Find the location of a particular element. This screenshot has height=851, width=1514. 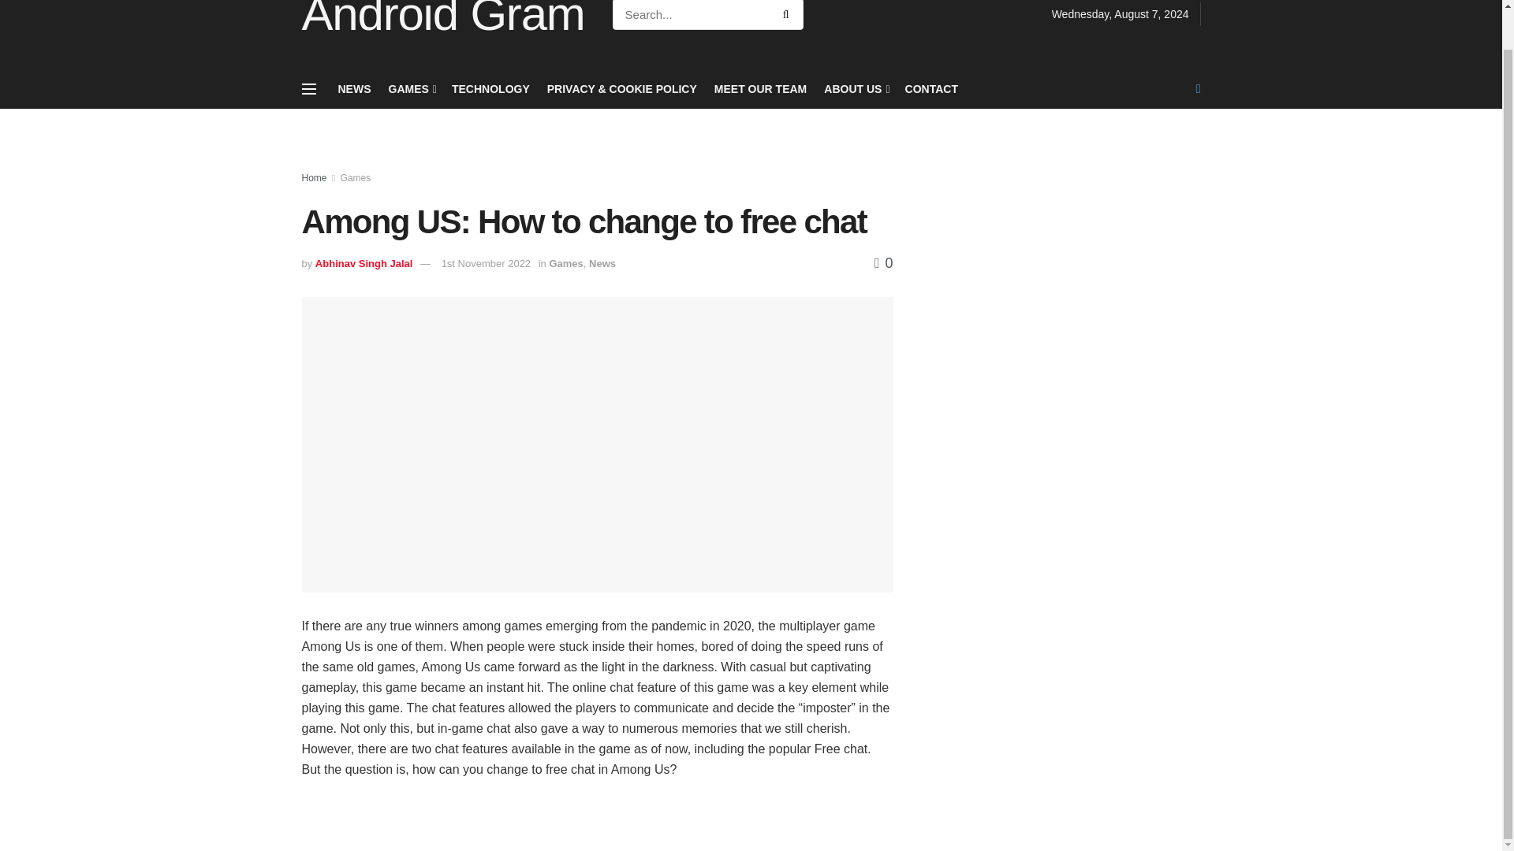

Games is located at coordinates (565, 263).